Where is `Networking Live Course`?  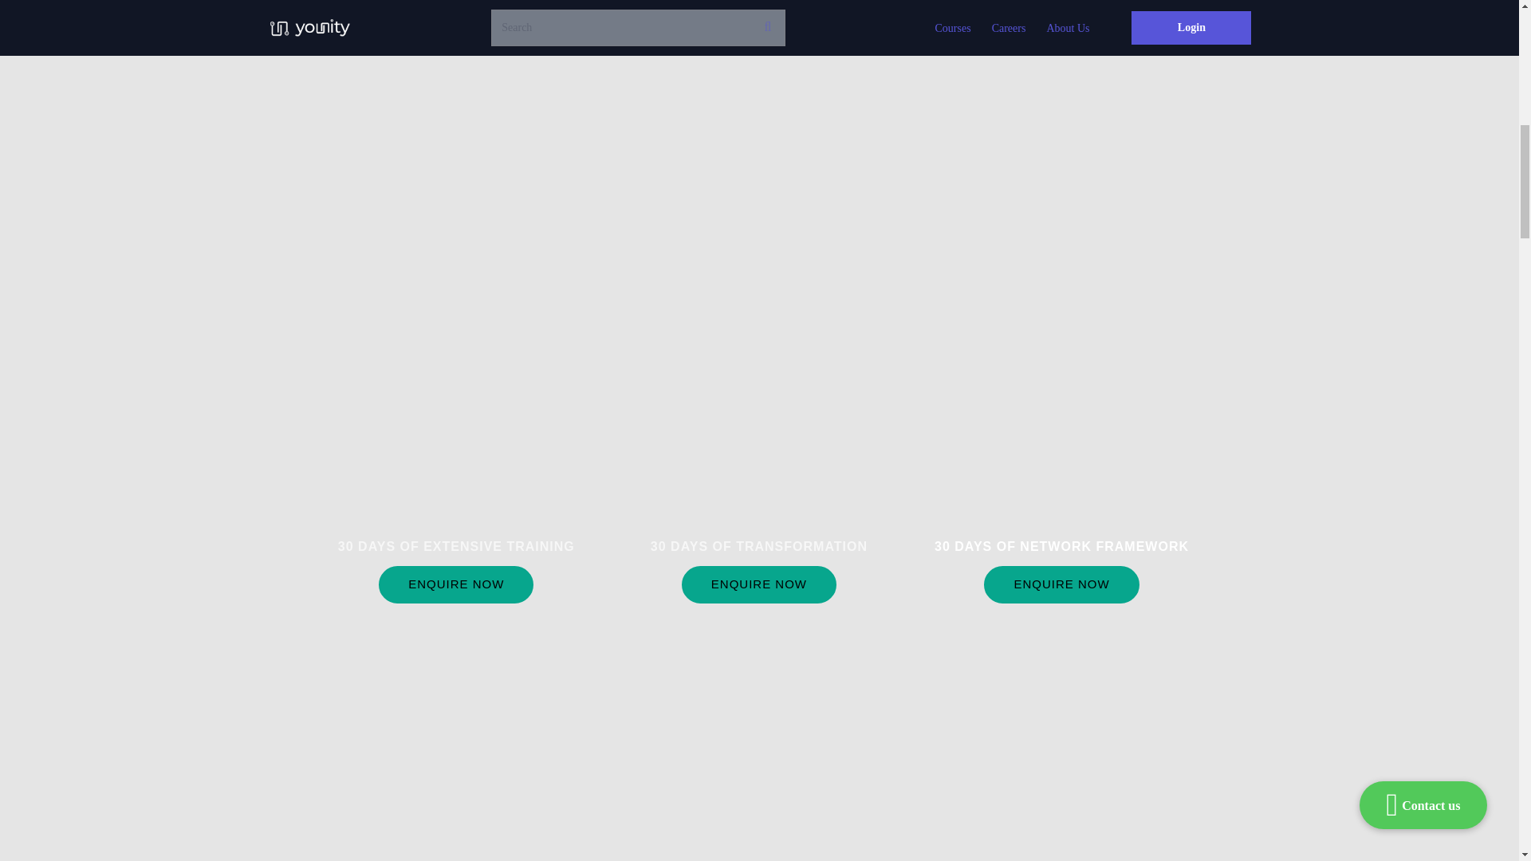
Networking Live Course is located at coordinates (1061, 497).